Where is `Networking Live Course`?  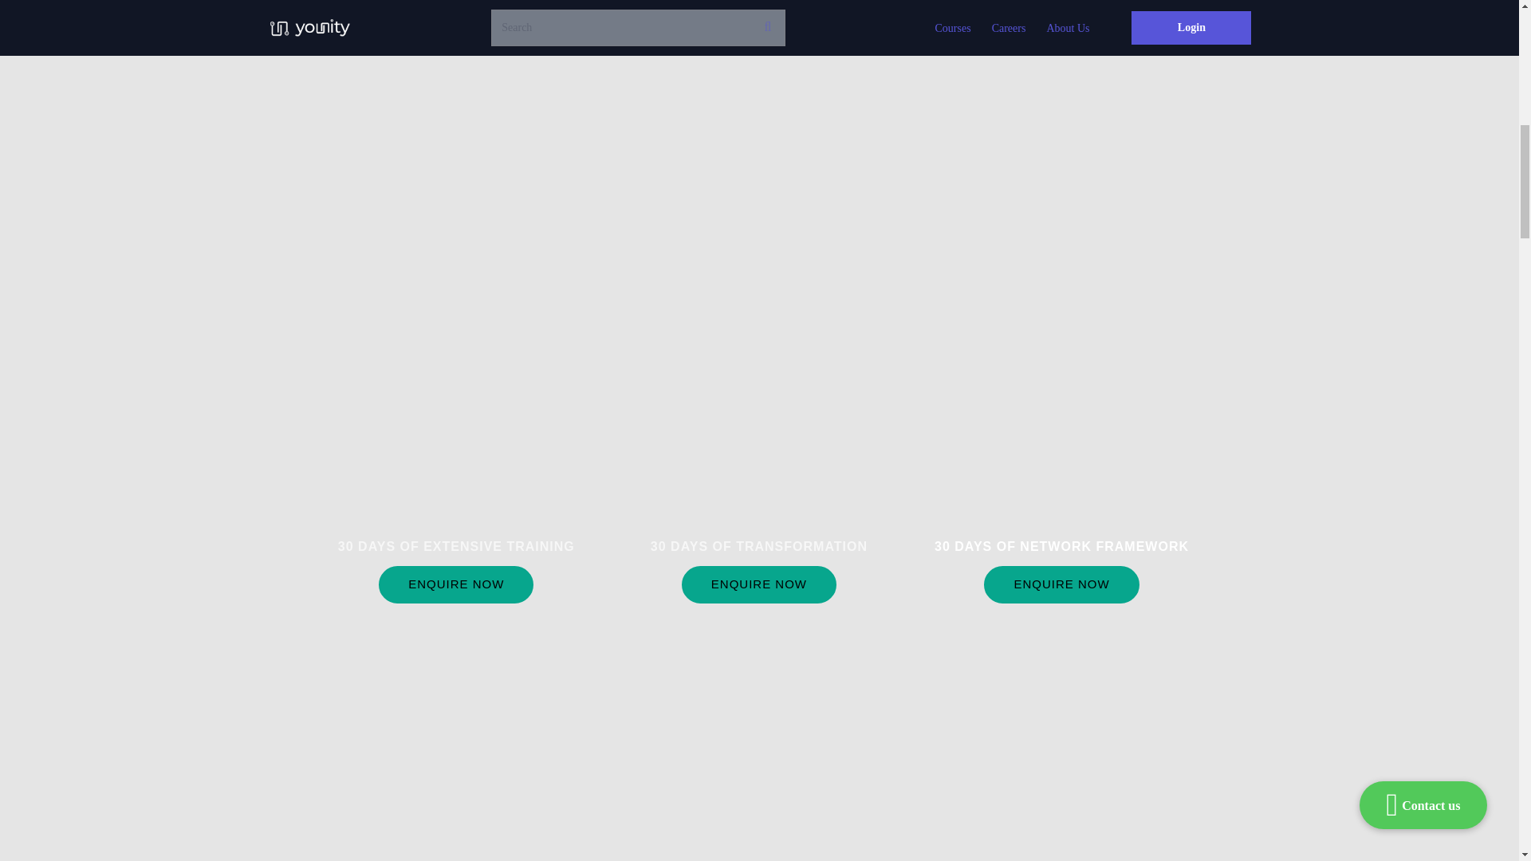
Networking Live Course is located at coordinates (1061, 497).